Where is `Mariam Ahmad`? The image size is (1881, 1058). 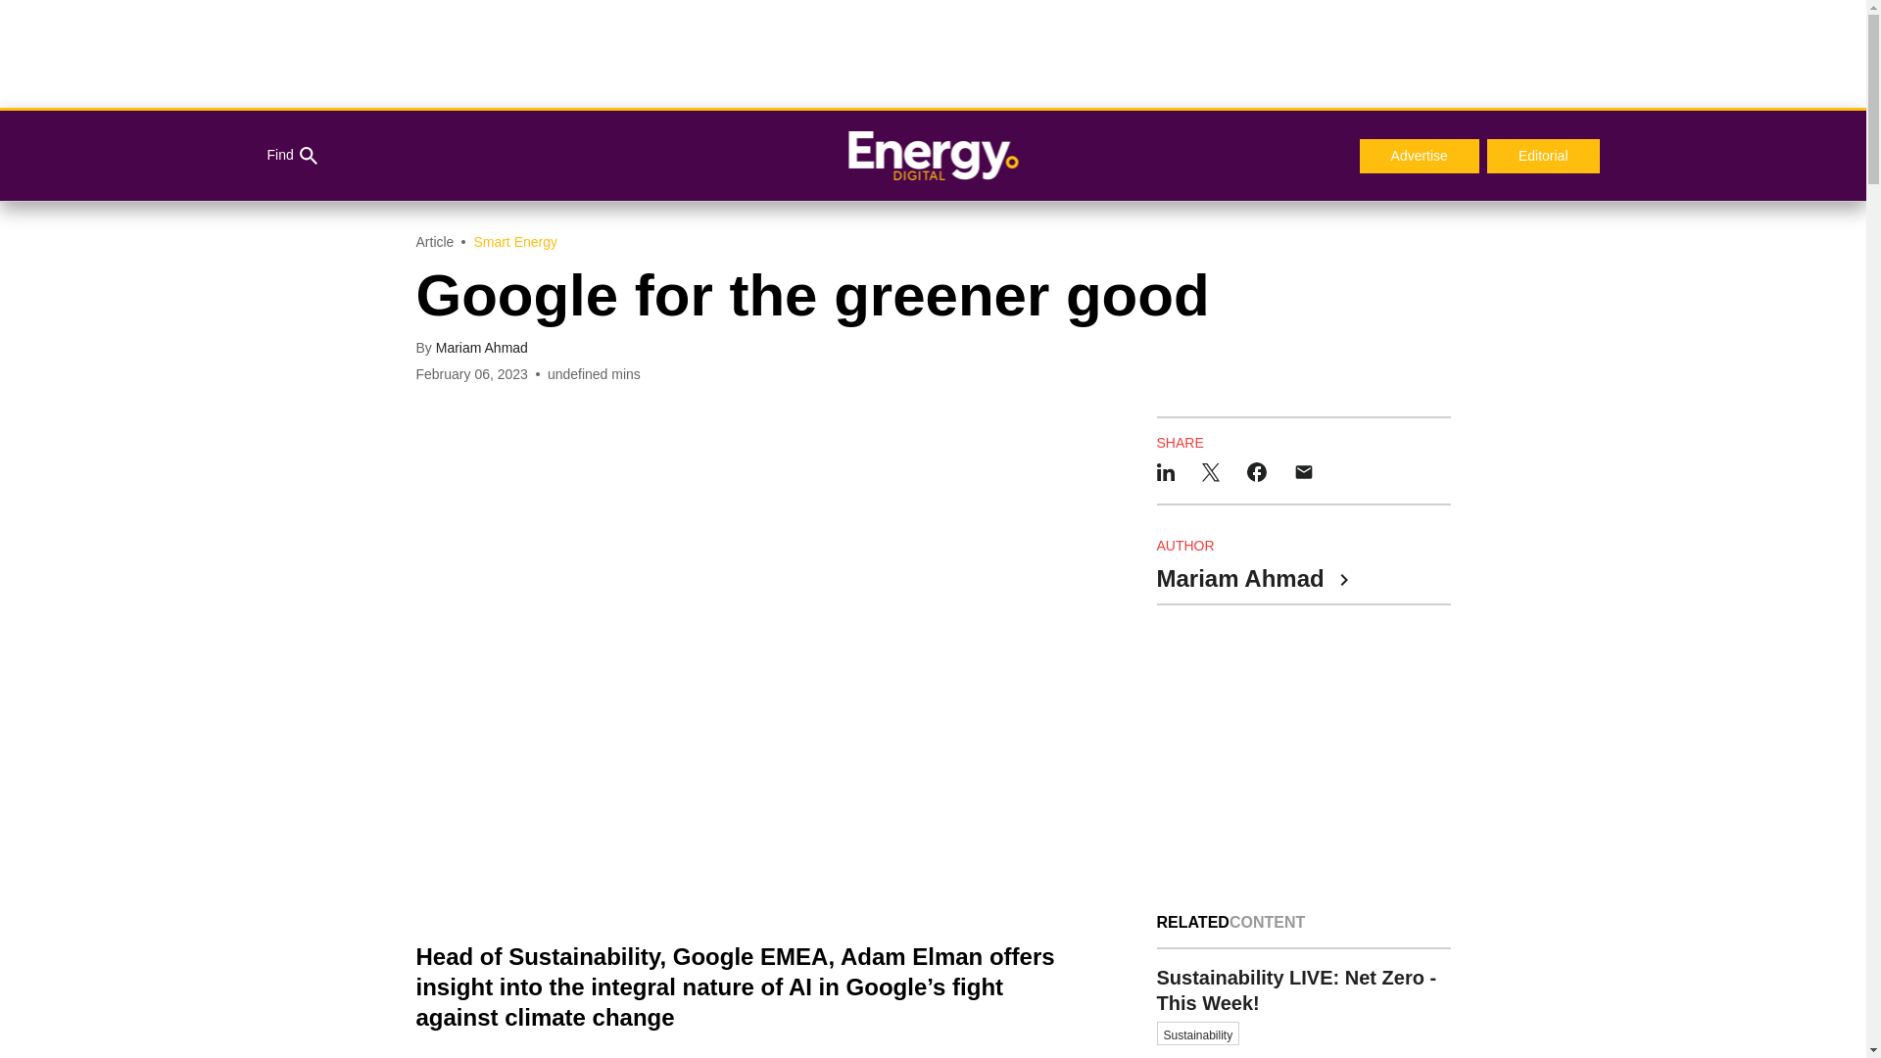 Mariam Ahmad is located at coordinates (482, 347).